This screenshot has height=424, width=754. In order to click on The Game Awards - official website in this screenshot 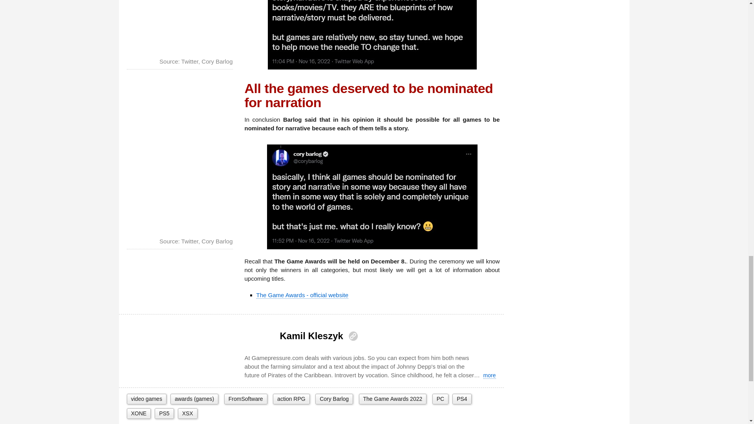, I will do `click(302, 295)`.